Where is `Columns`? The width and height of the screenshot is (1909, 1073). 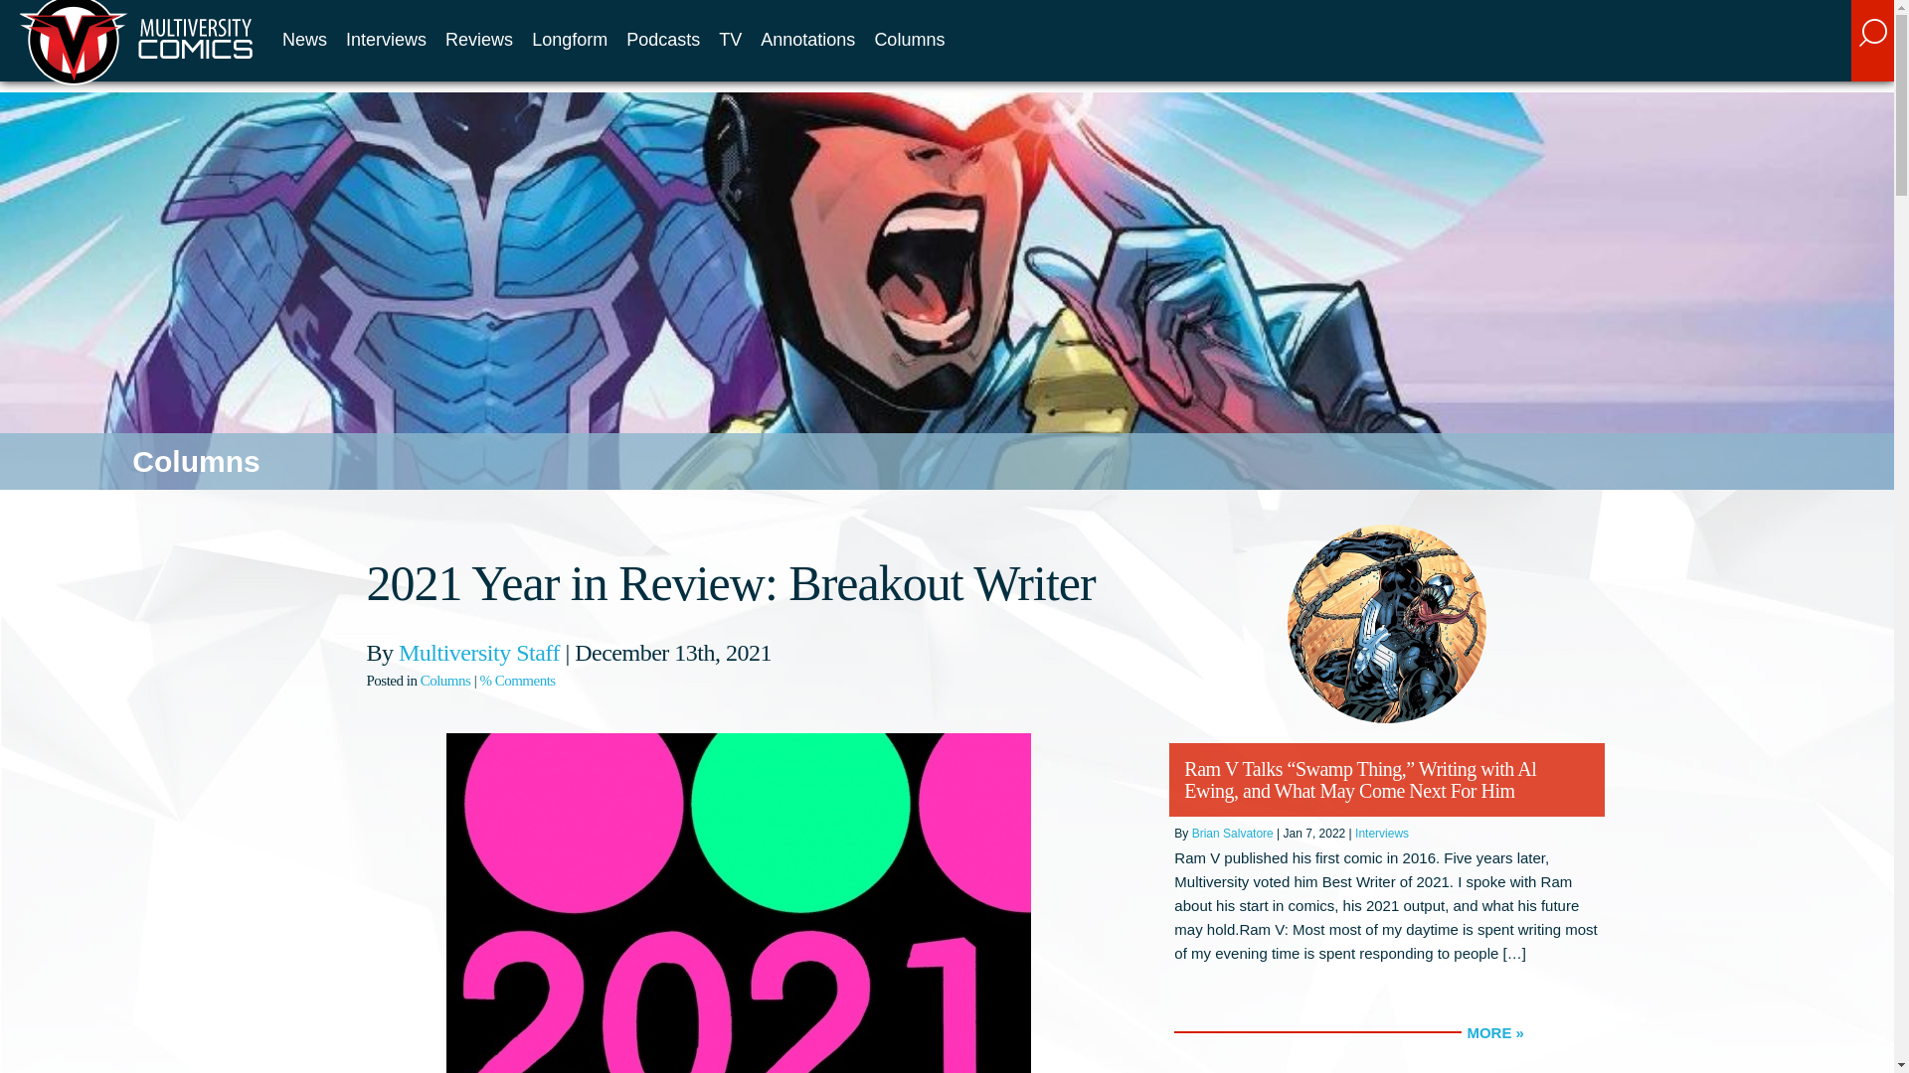
Columns is located at coordinates (909, 40).